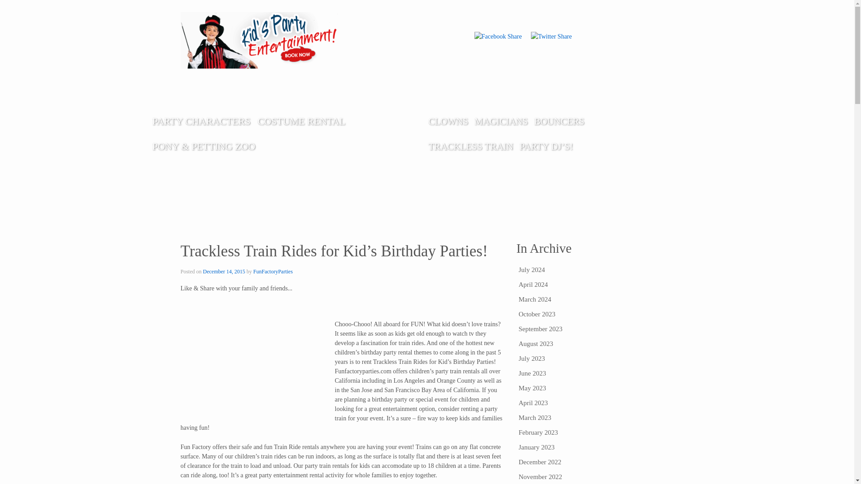 This screenshot has height=484, width=861. Describe the element at coordinates (224, 272) in the screenshot. I see `December 14, 2015` at that location.